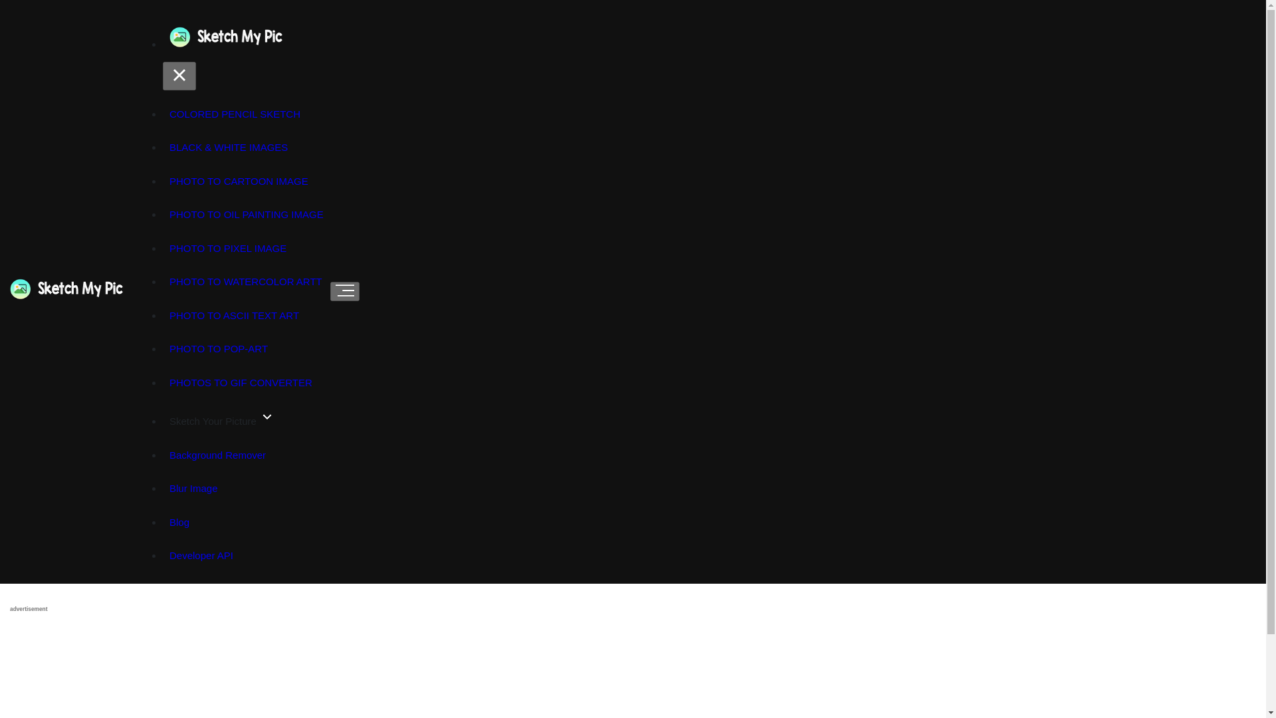 This screenshot has height=718, width=1276. What do you see at coordinates (241, 382) in the screenshot?
I see `PHOTOS TO GIF CONVERTER` at bounding box center [241, 382].